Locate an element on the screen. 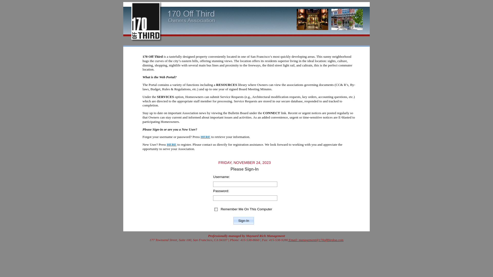 The image size is (493, 277). HERE is located at coordinates (172, 145).